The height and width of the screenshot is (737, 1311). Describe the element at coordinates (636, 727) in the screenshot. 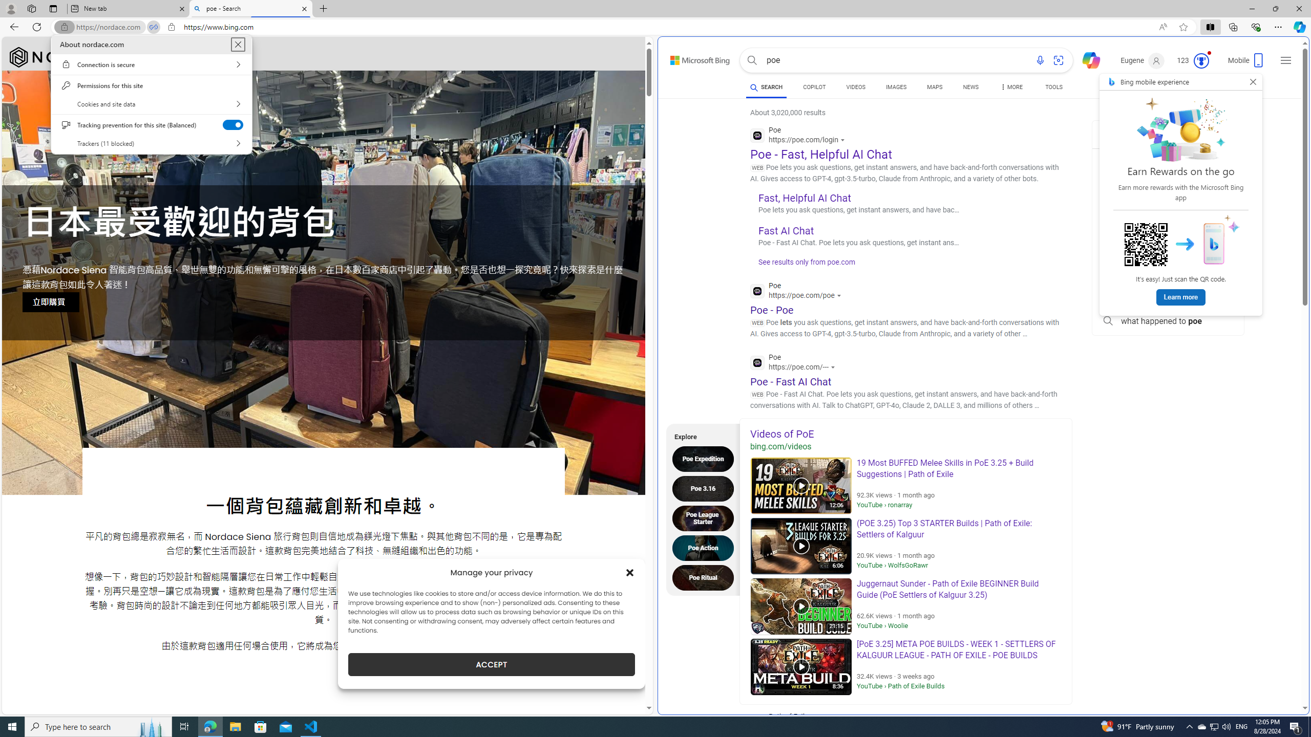

I see `Running applications` at that location.